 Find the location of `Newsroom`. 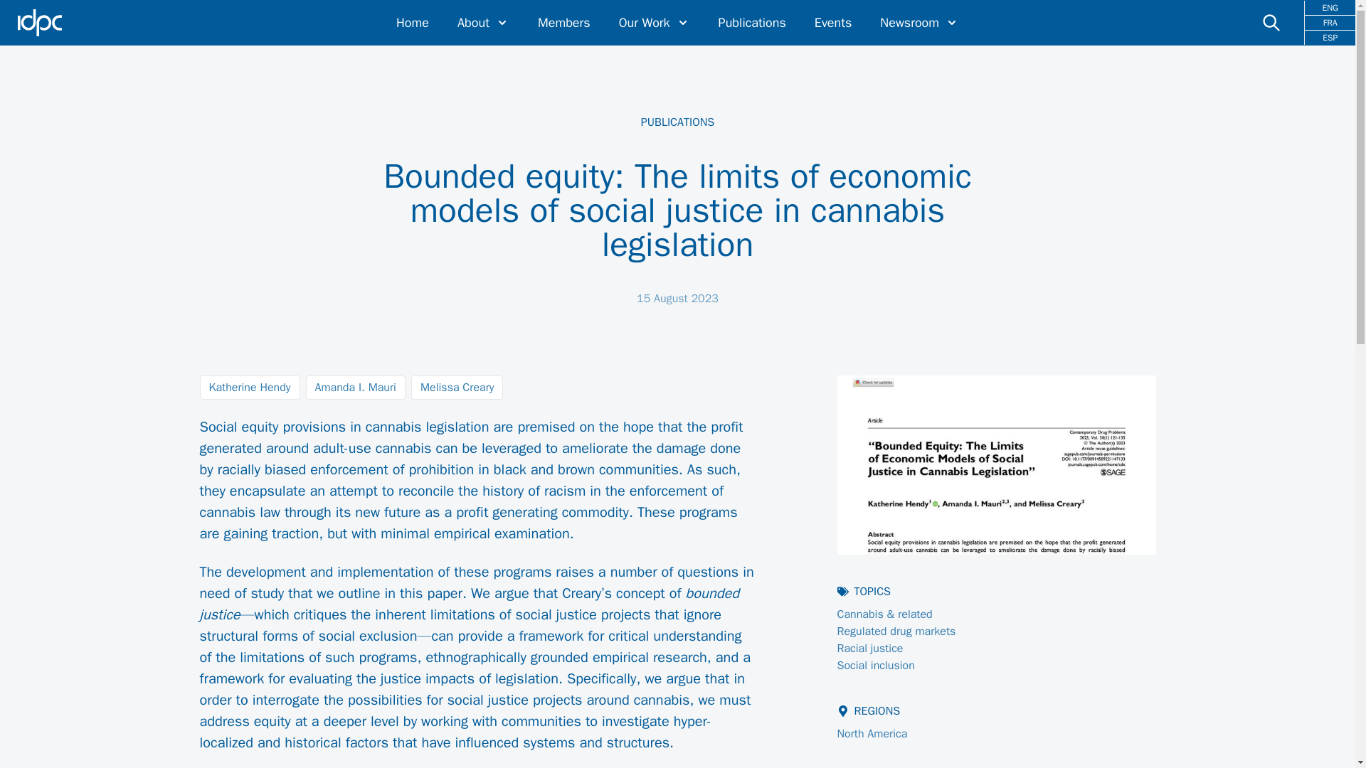

Newsroom is located at coordinates (919, 23).